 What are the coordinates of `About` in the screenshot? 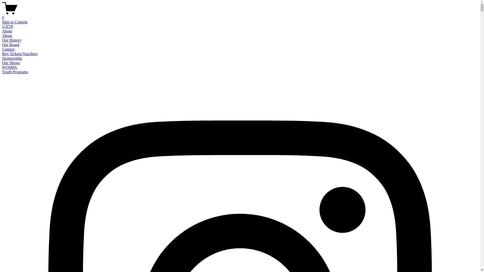 It's located at (7, 36).